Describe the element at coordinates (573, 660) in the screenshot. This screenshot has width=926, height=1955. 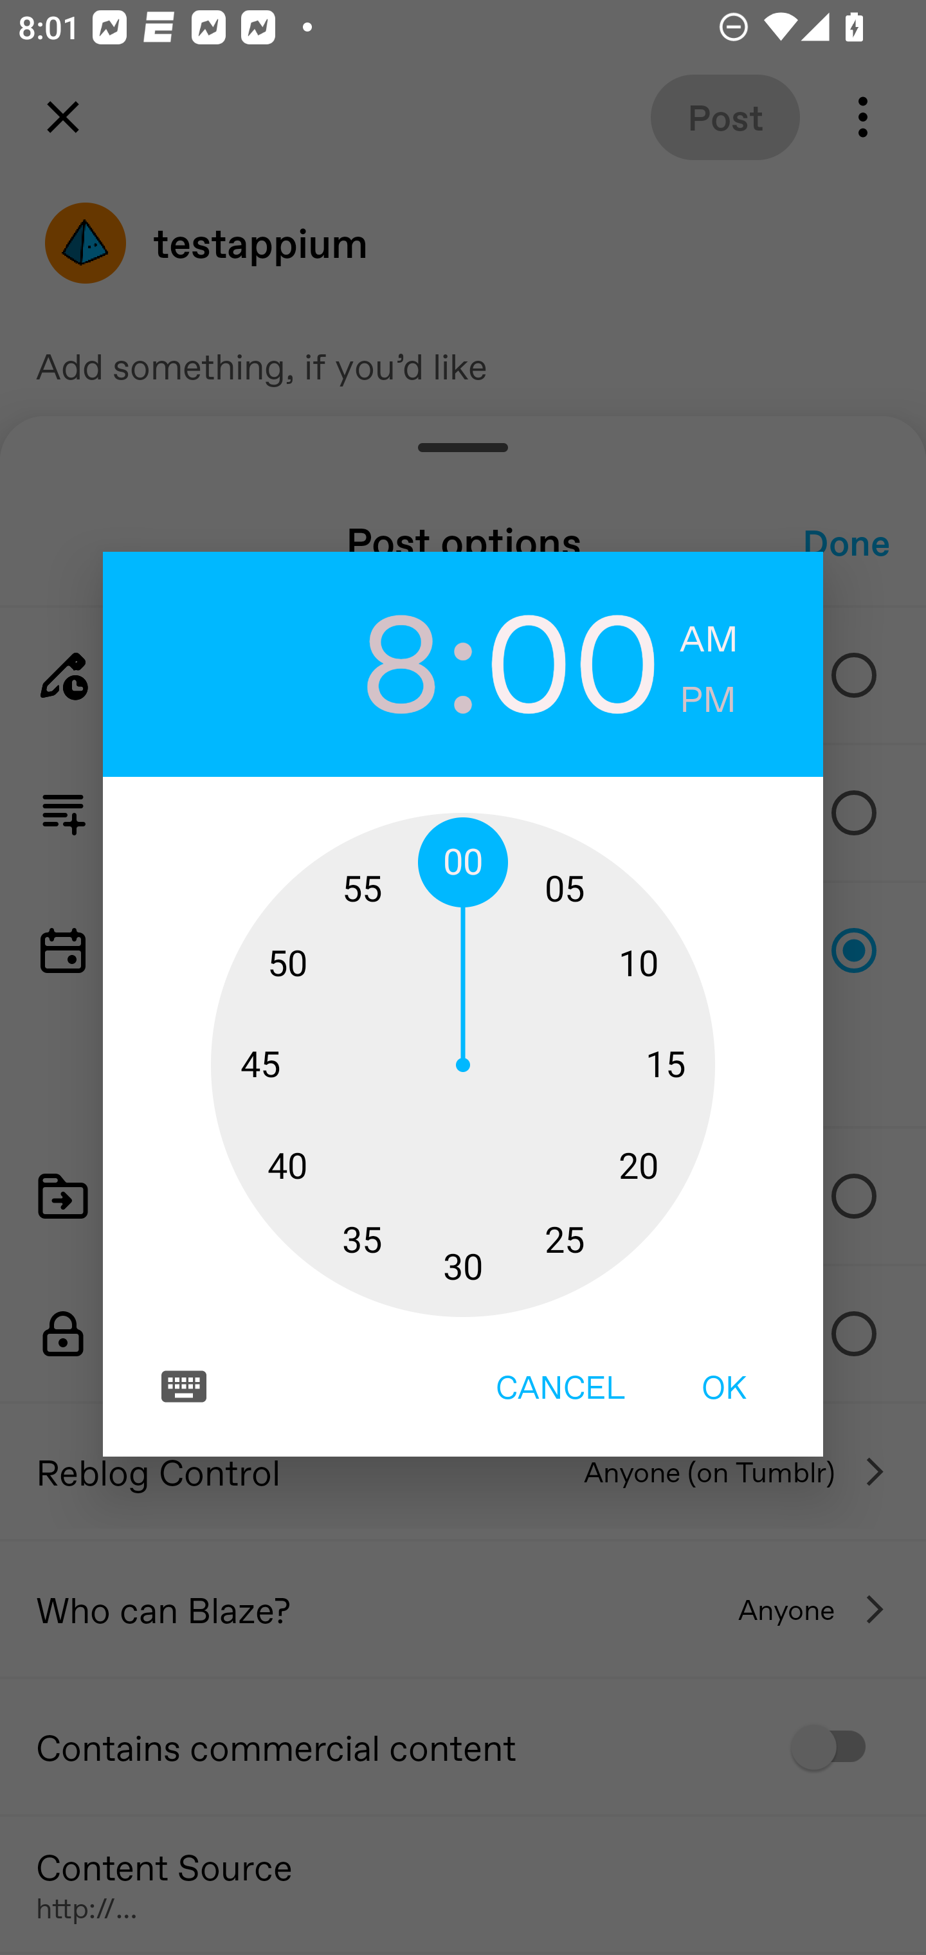
I see `00` at that location.